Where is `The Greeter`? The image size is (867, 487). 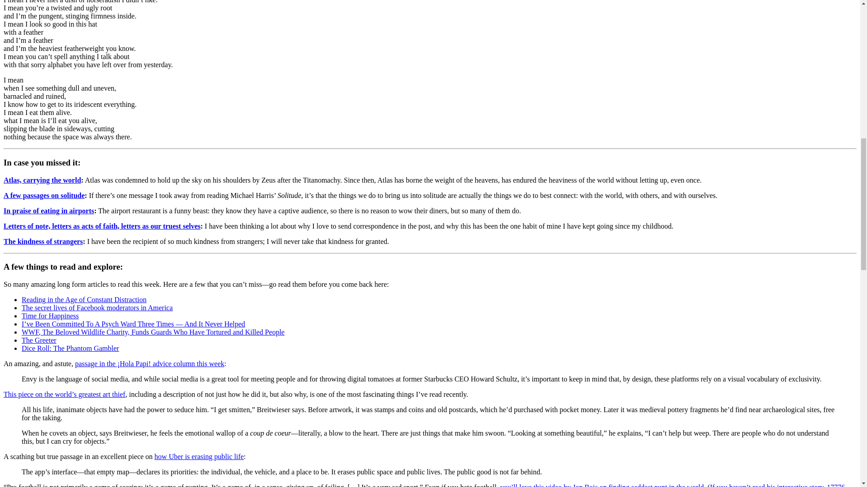
The Greeter is located at coordinates (39, 340).